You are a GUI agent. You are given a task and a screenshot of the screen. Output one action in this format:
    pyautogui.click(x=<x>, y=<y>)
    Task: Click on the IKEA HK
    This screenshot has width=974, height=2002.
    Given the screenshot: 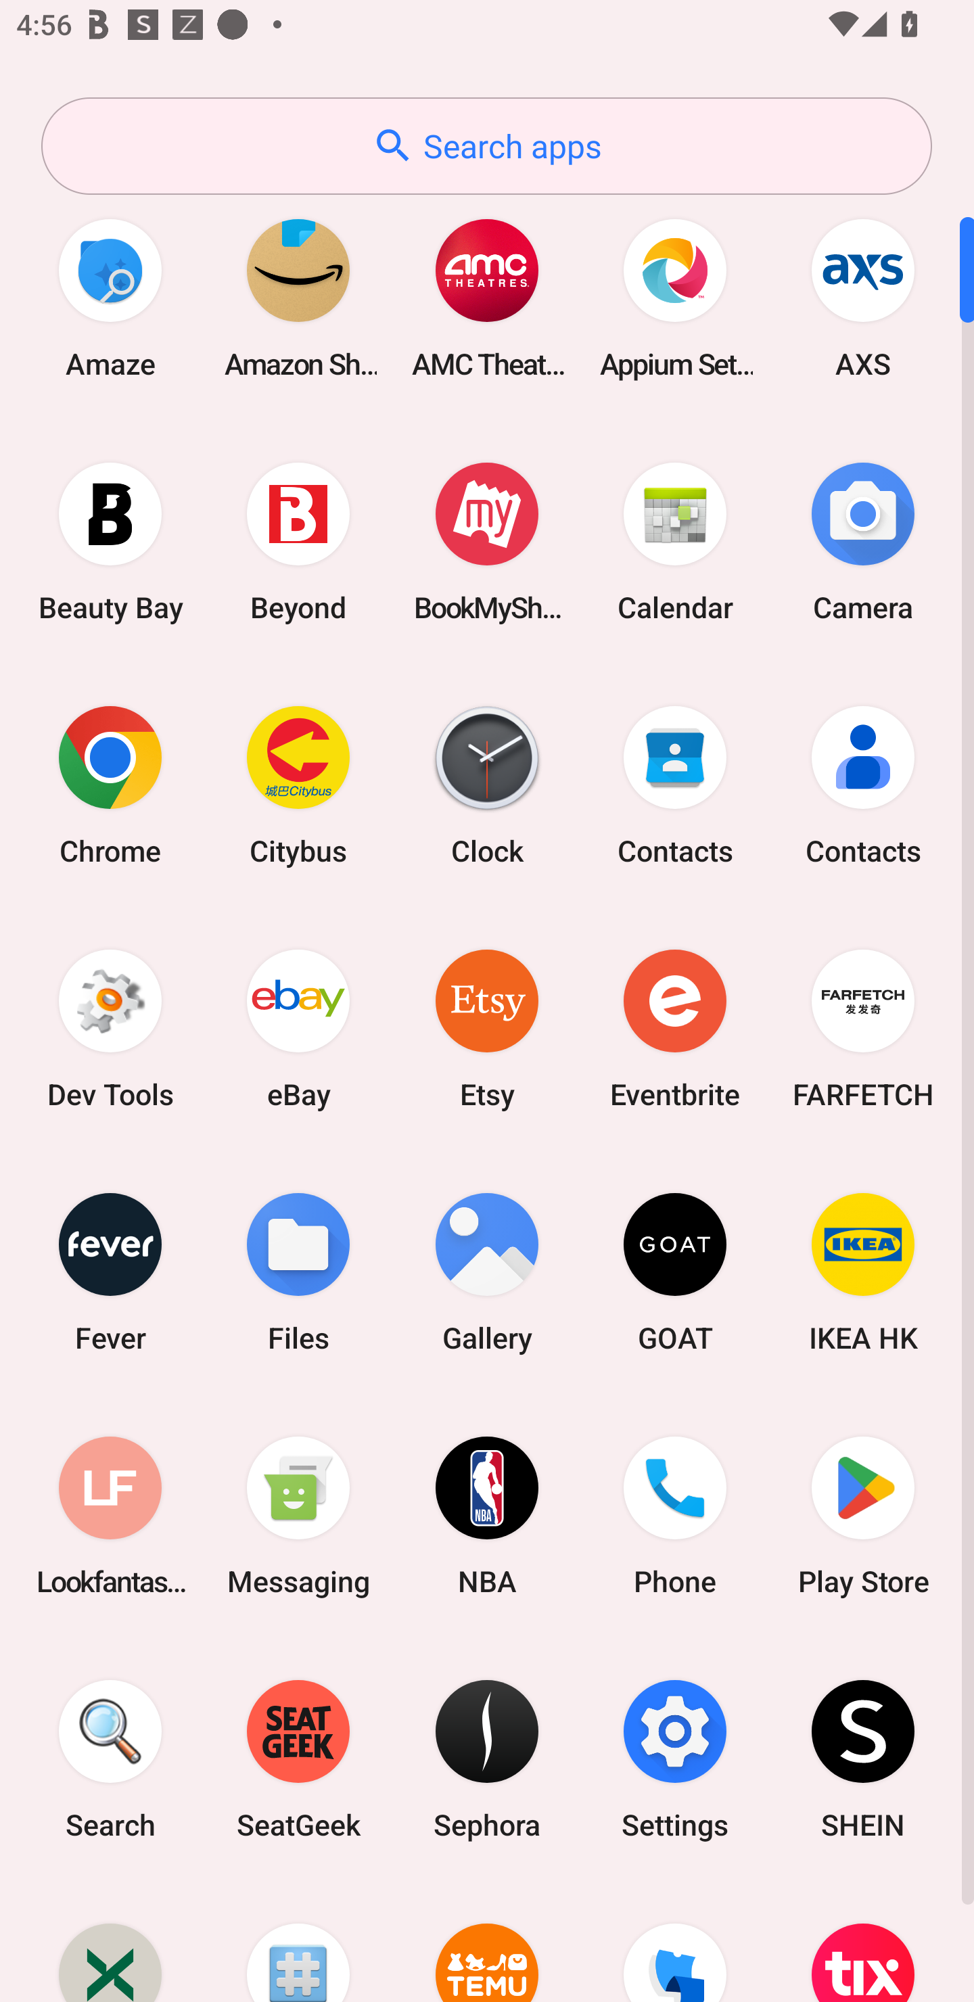 What is the action you would take?
    pyautogui.click(x=863, y=1272)
    